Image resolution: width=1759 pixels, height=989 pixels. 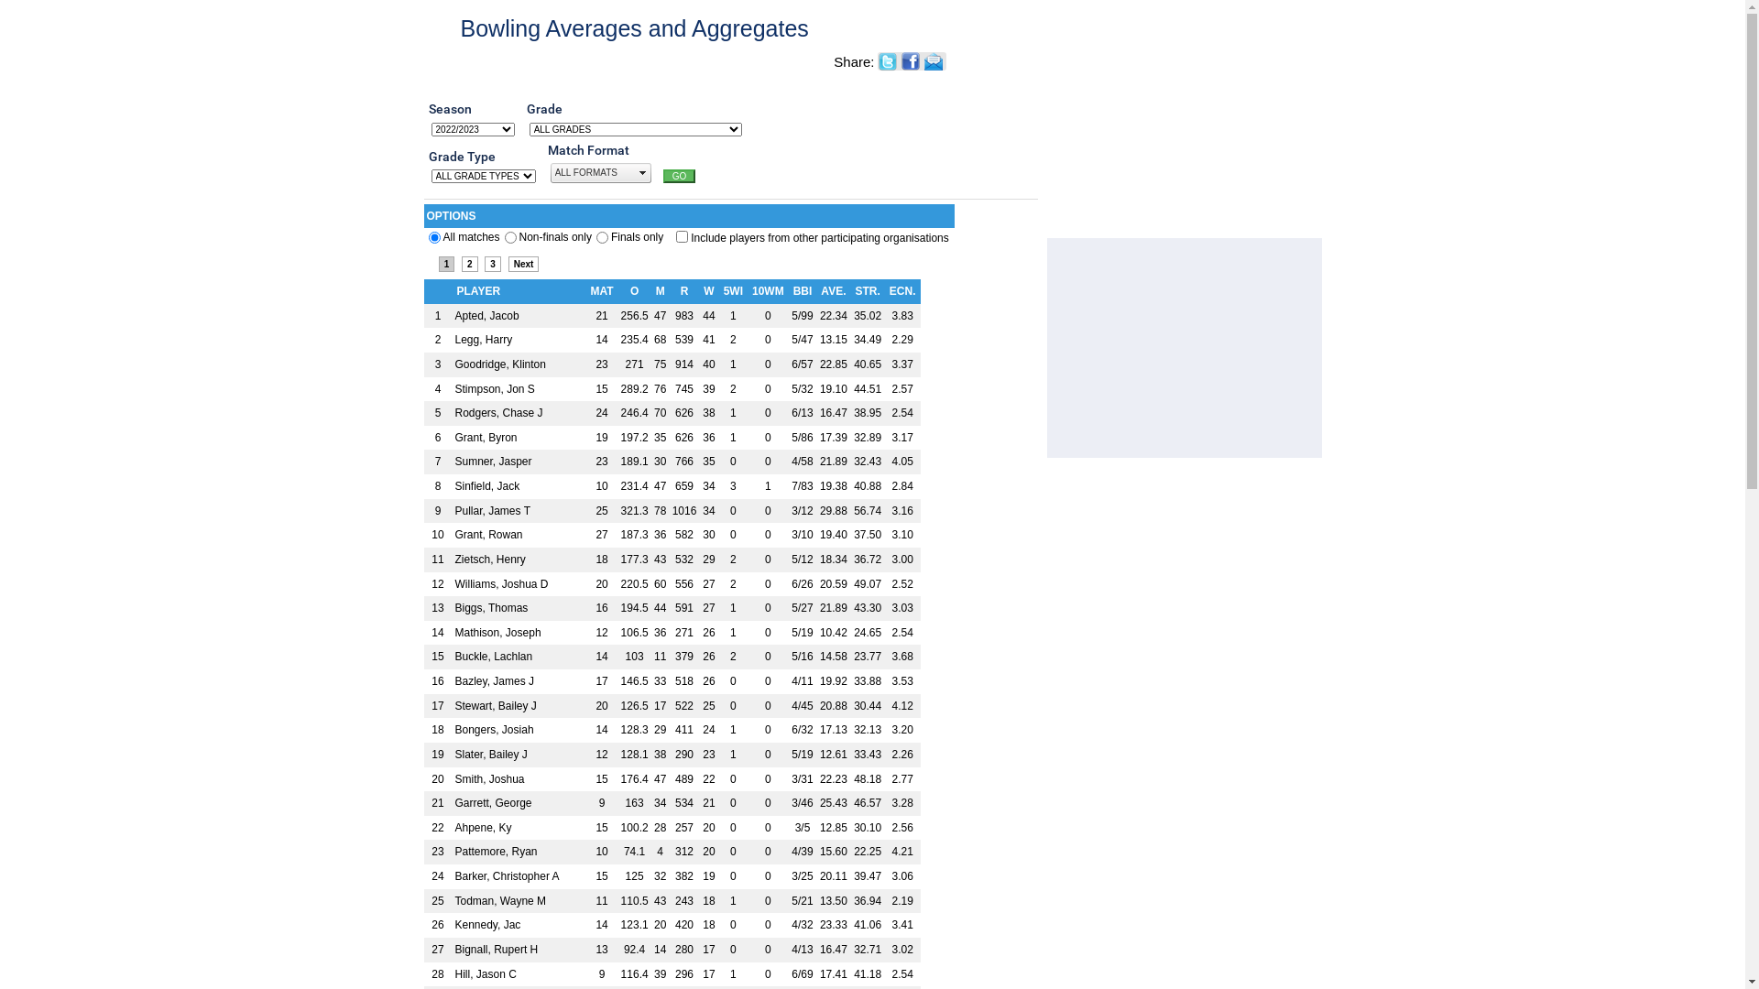 What do you see at coordinates (768, 291) in the screenshot?
I see `10WM` at bounding box center [768, 291].